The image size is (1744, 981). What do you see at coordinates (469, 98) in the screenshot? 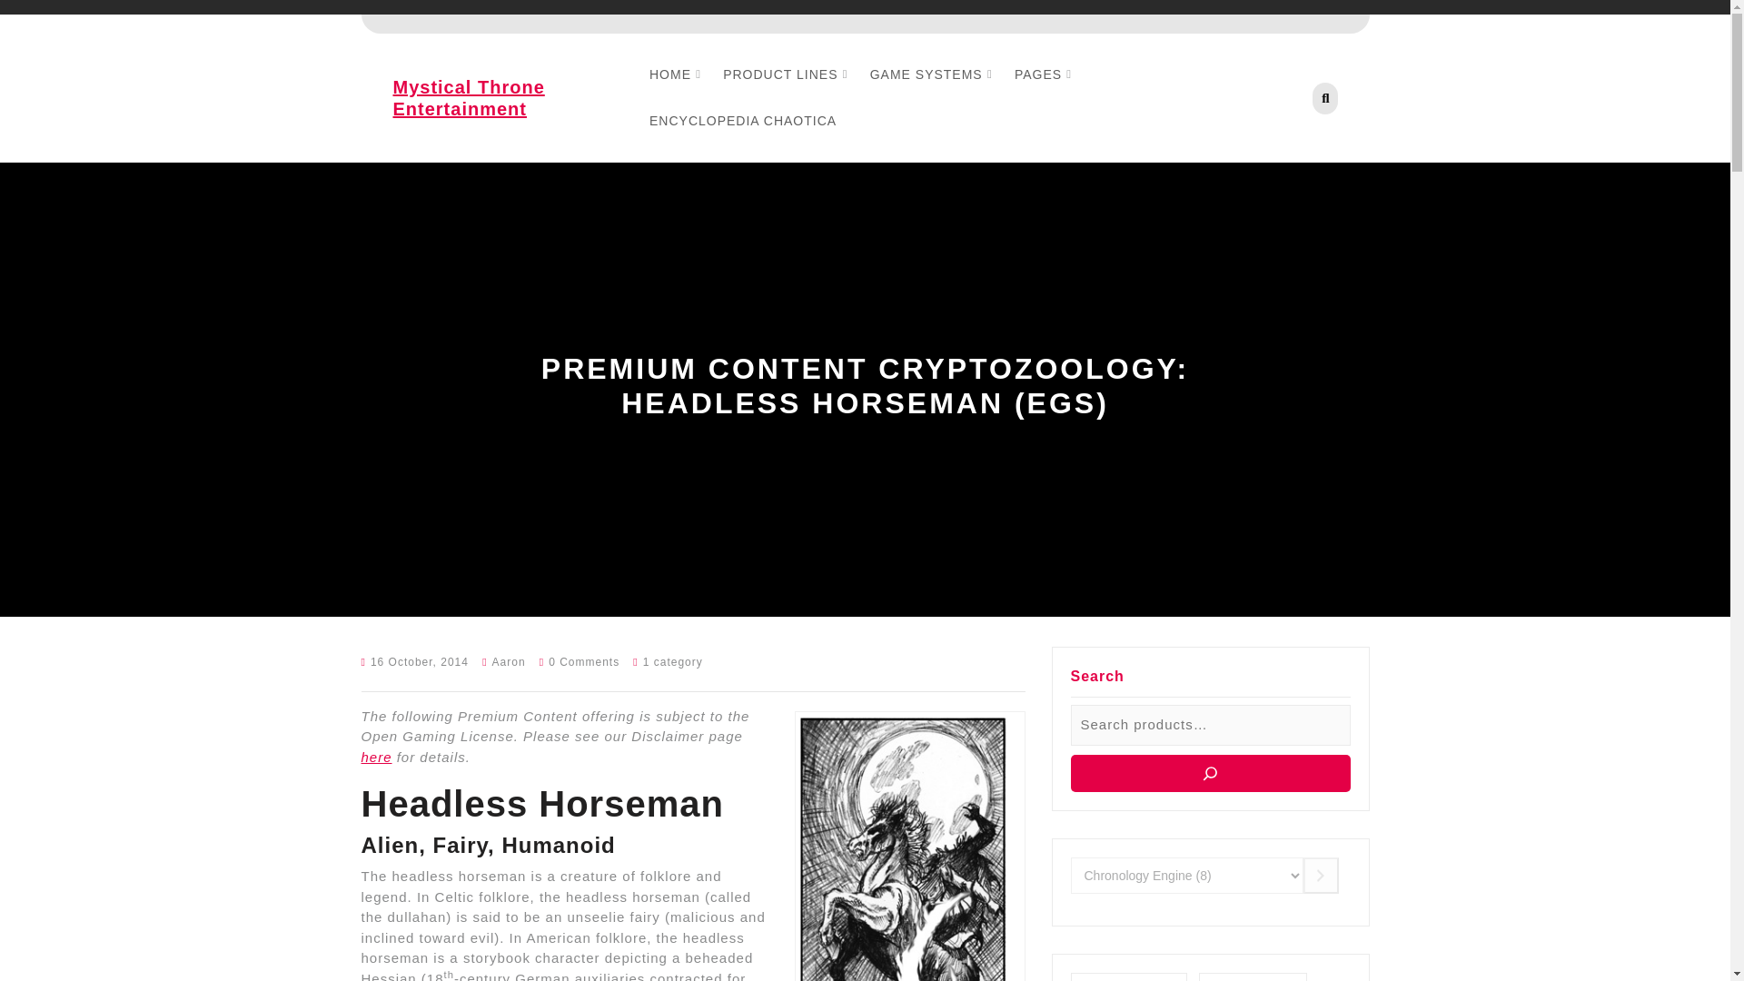
I see `Mystical Throne Entertainment` at bounding box center [469, 98].